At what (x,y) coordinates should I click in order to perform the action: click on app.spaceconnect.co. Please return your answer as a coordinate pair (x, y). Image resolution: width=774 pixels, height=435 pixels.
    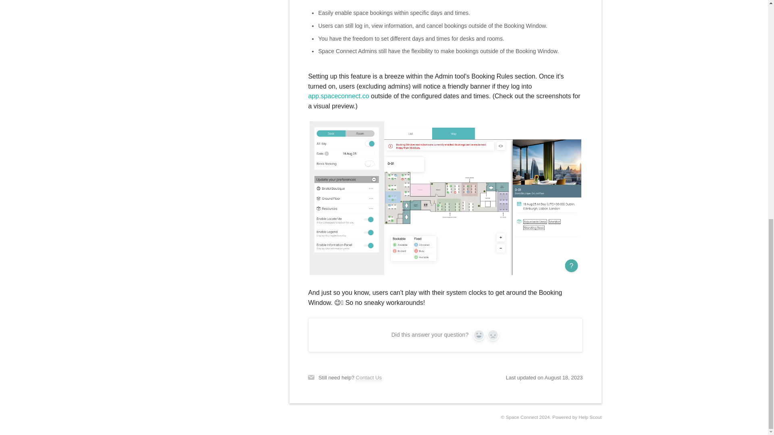
    Looking at the image, I should click on (339, 96).